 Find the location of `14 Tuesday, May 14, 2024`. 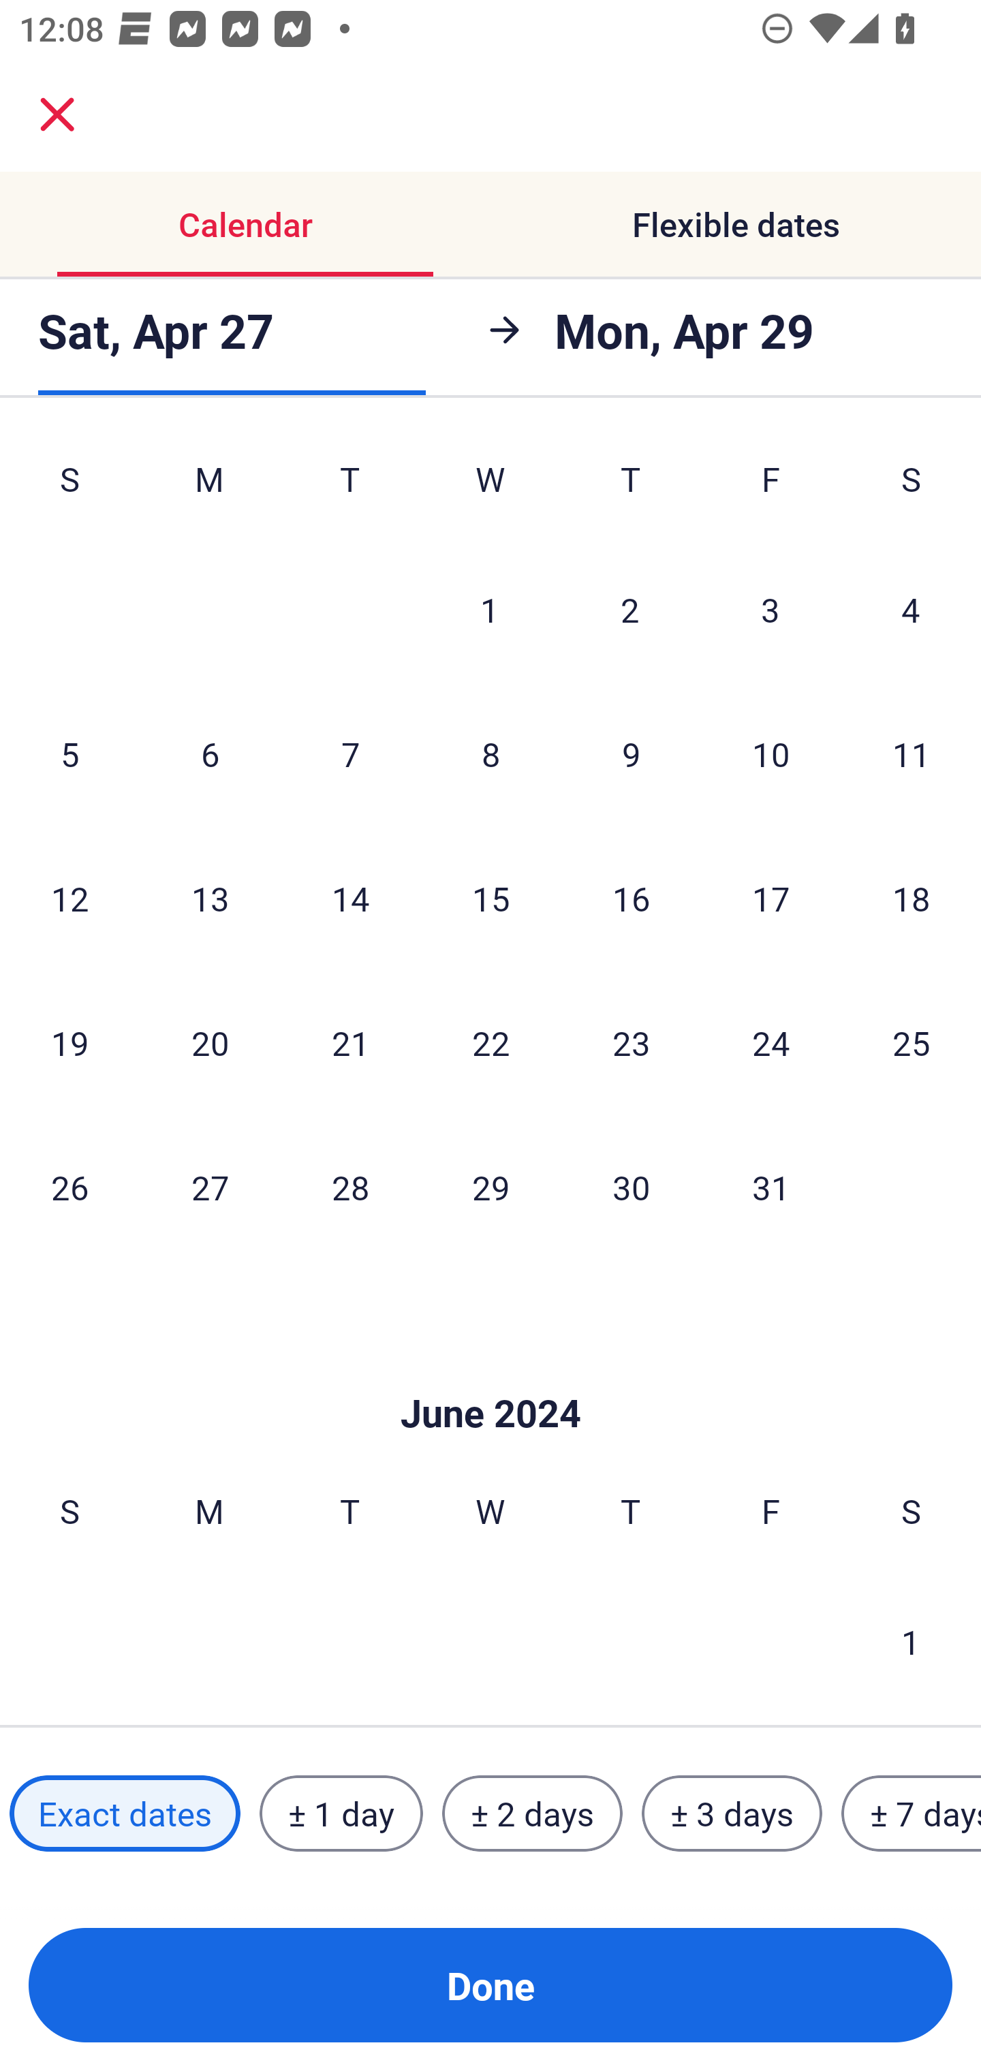

14 Tuesday, May 14, 2024 is located at coordinates (350, 898).